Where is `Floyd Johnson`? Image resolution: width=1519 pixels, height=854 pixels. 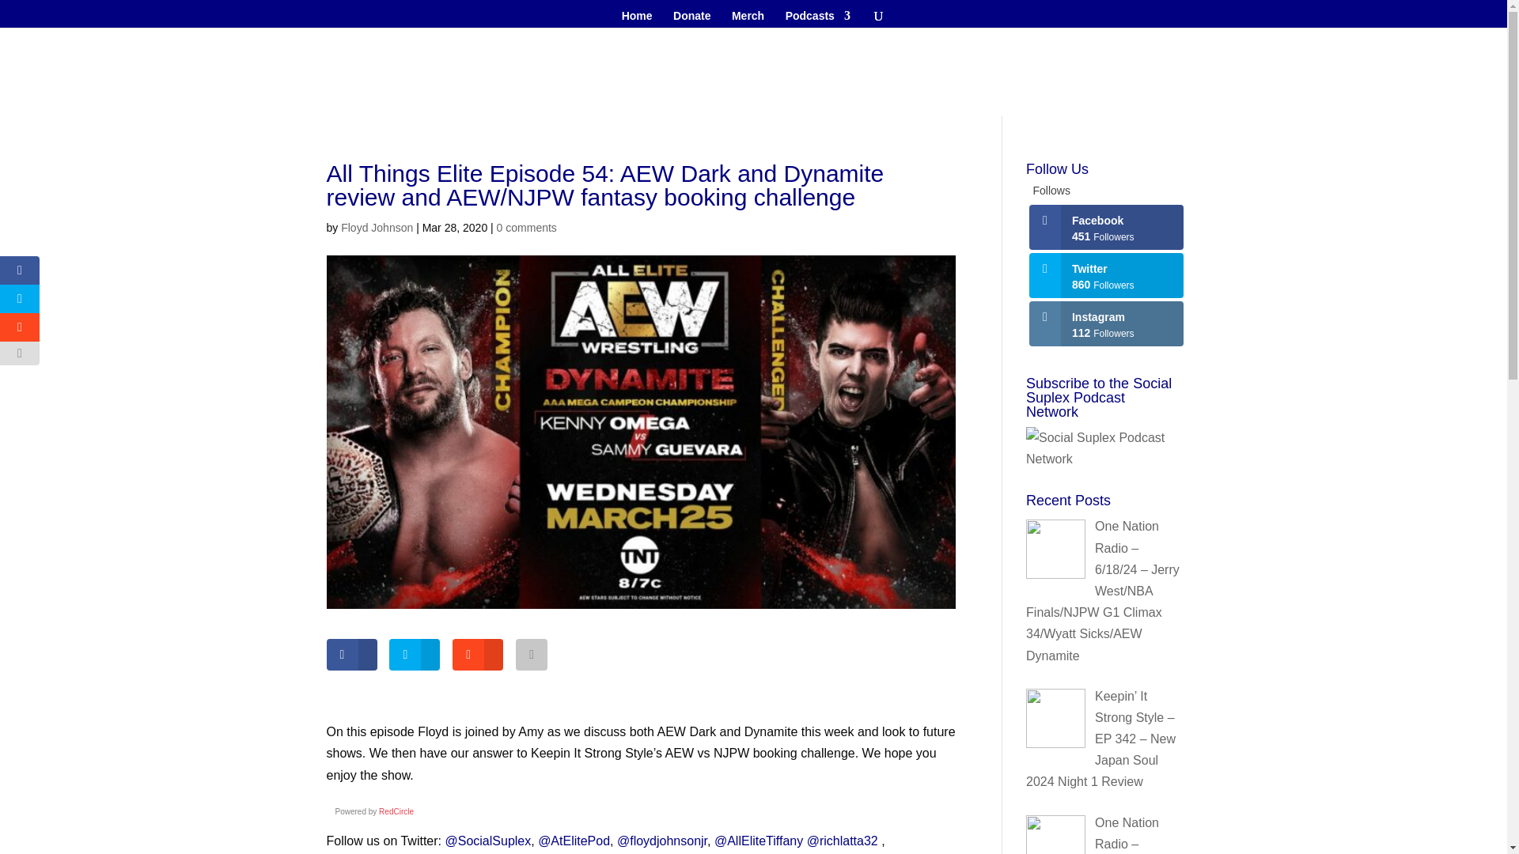 Floyd Johnson is located at coordinates (377, 227).